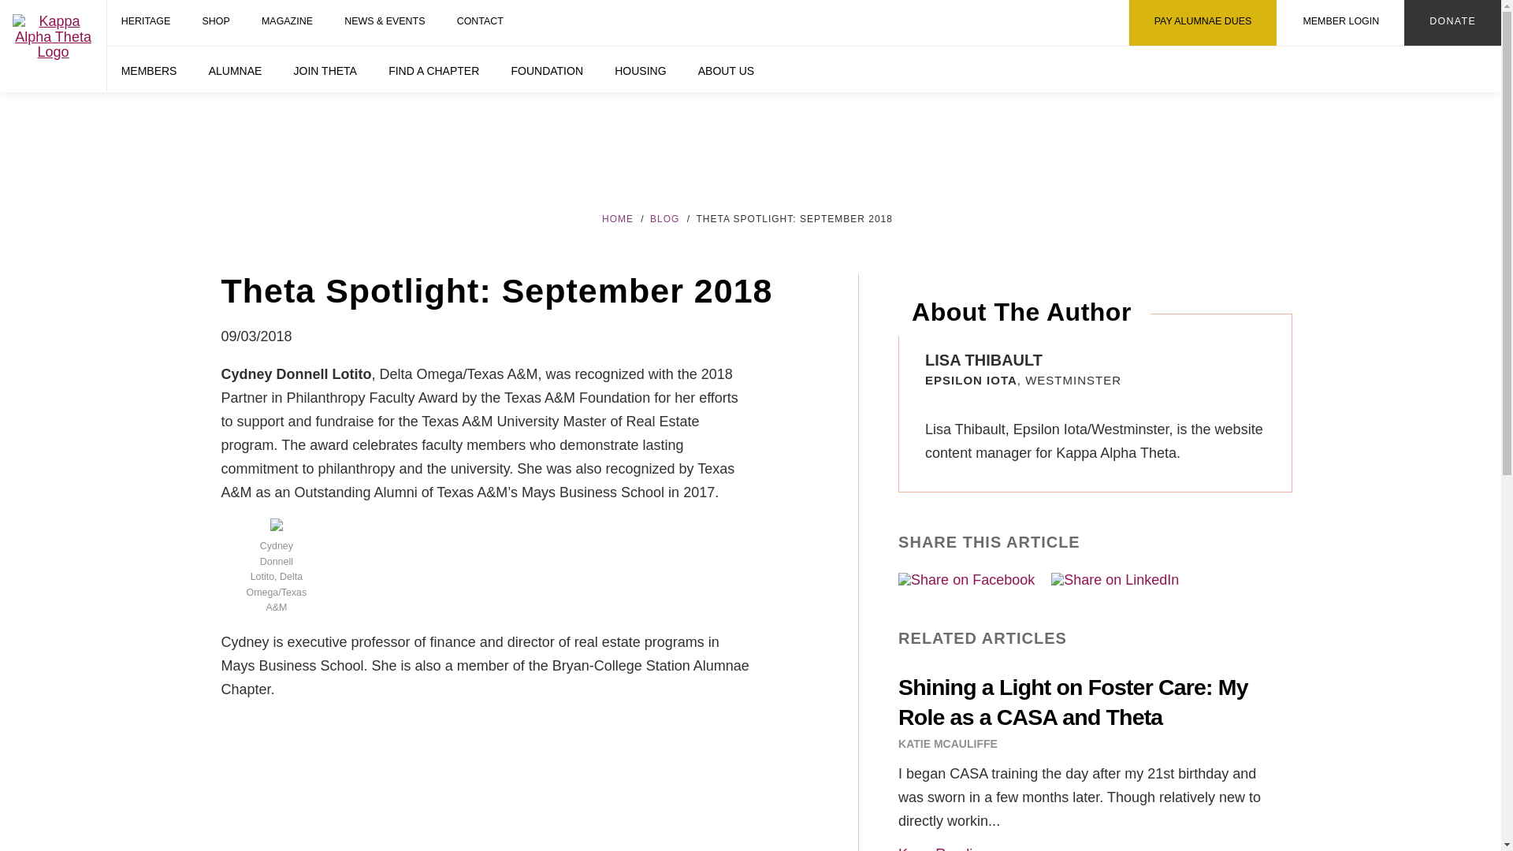  Describe the element at coordinates (235, 69) in the screenshot. I see `Alumnae` at that location.